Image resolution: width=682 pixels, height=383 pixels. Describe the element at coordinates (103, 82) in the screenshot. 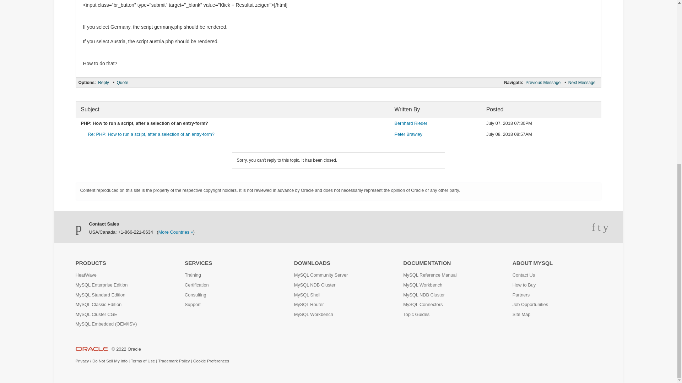

I see `Reply` at that location.